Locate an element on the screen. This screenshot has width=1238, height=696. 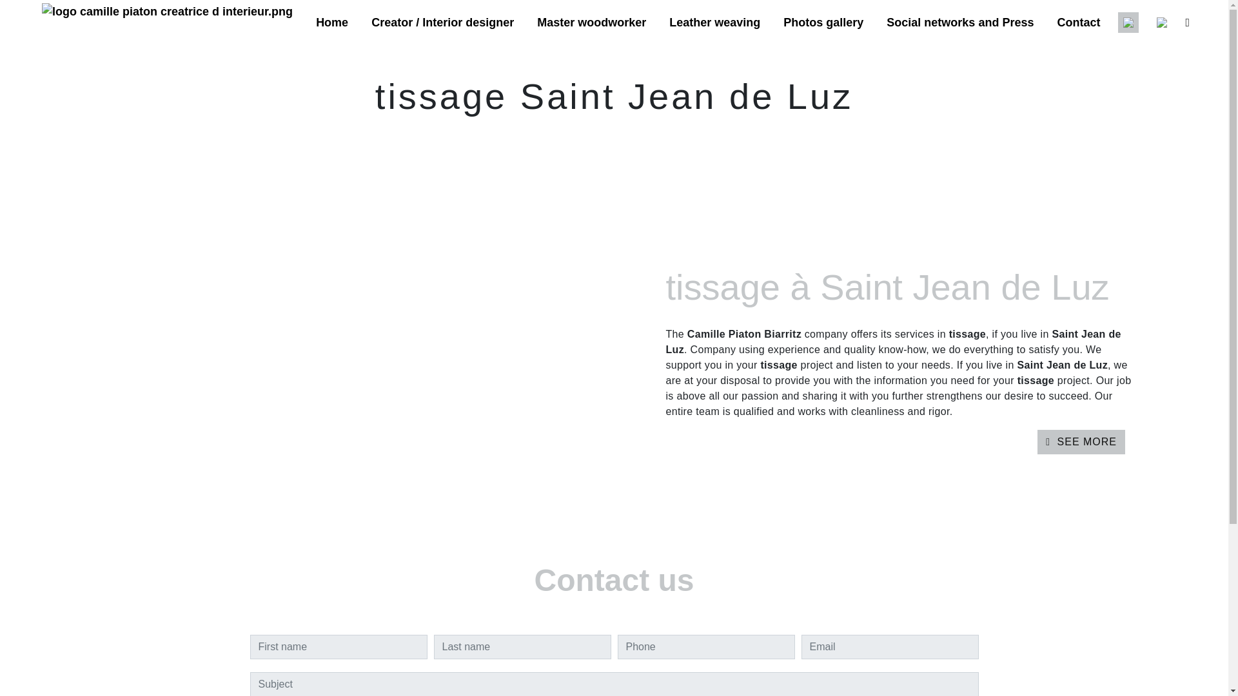
logo camille piaton creatrice d interieur.png is located at coordinates (167, 22).